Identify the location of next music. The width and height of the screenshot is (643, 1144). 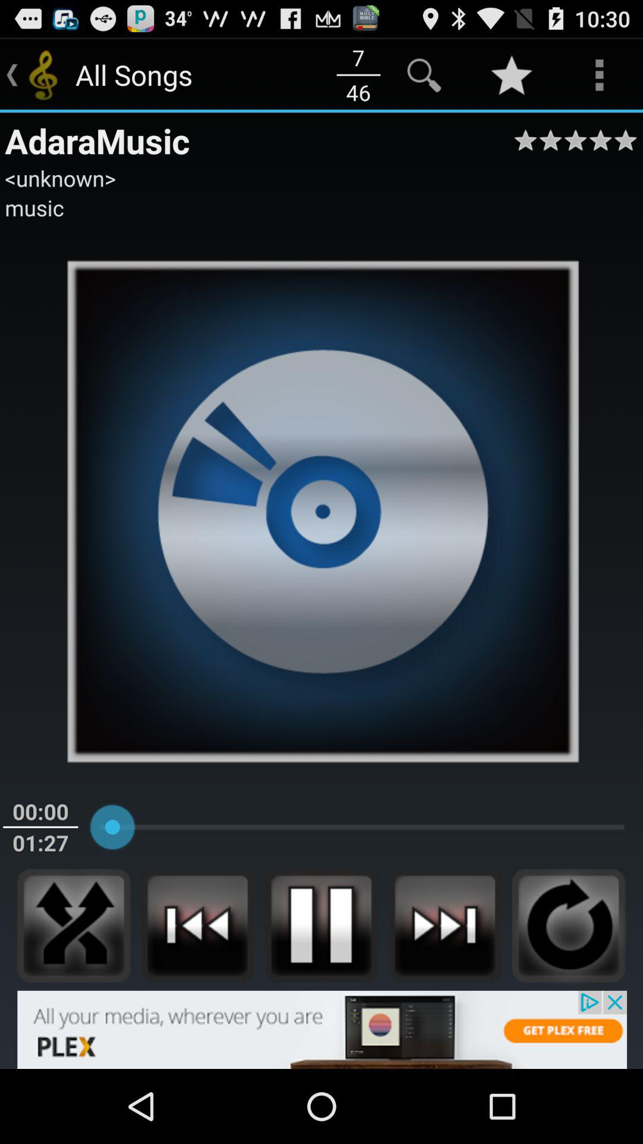
(445, 925).